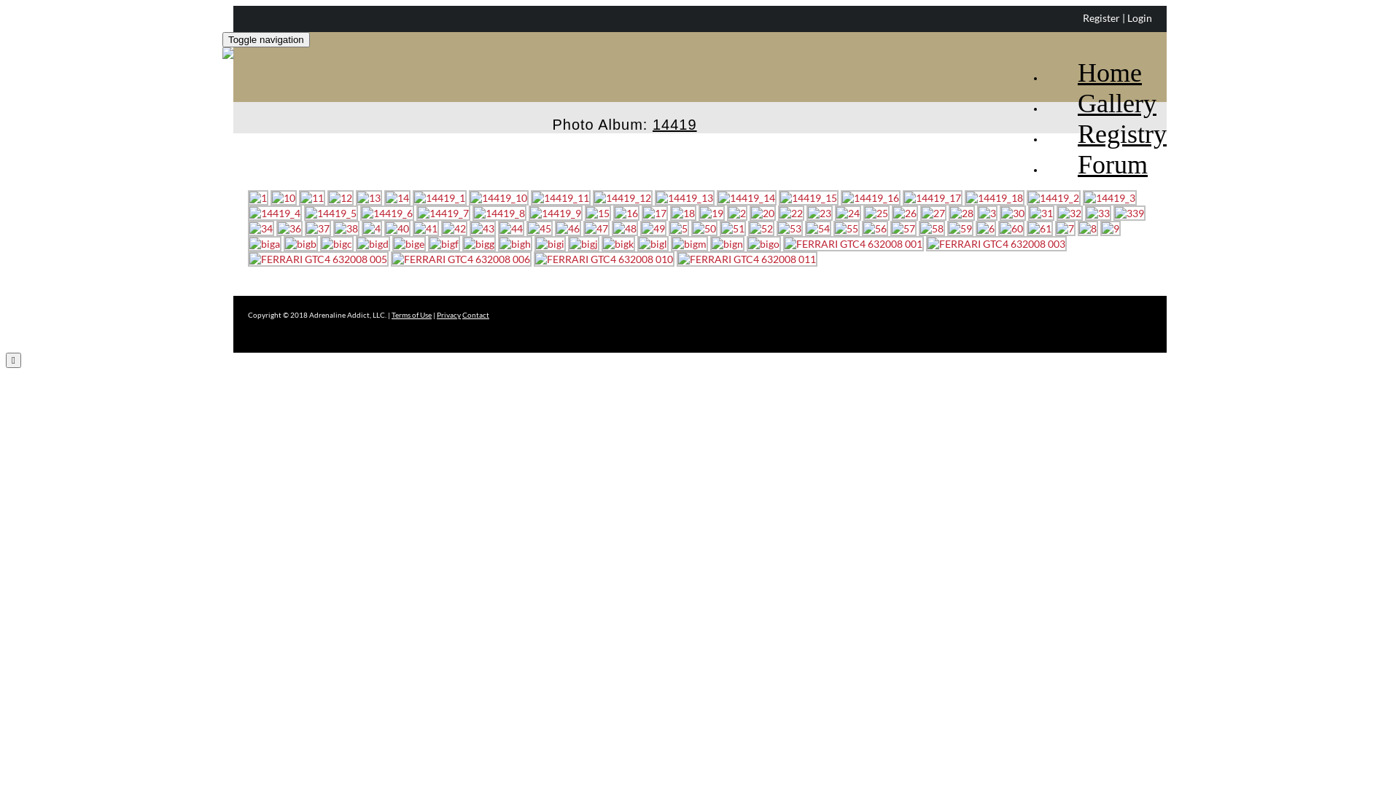 This screenshot has width=1400, height=787. What do you see at coordinates (443, 213) in the screenshot?
I see `14419_7 (click to enlarge)` at bounding box center [443, 213].